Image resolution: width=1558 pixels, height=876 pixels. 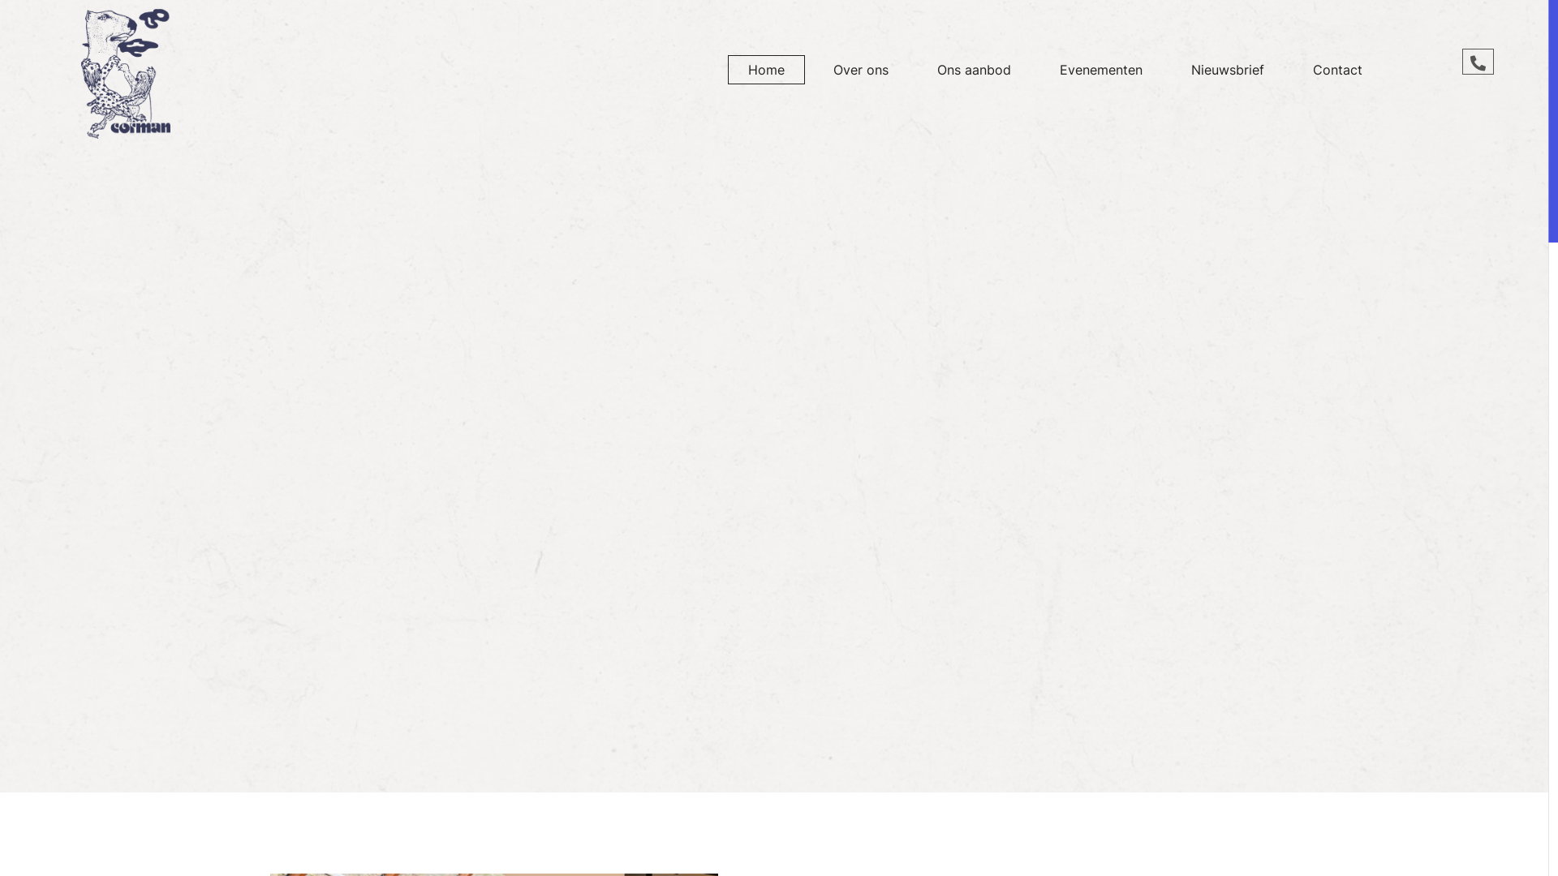 I want to click on Contact, so click(x=1337, y=70).